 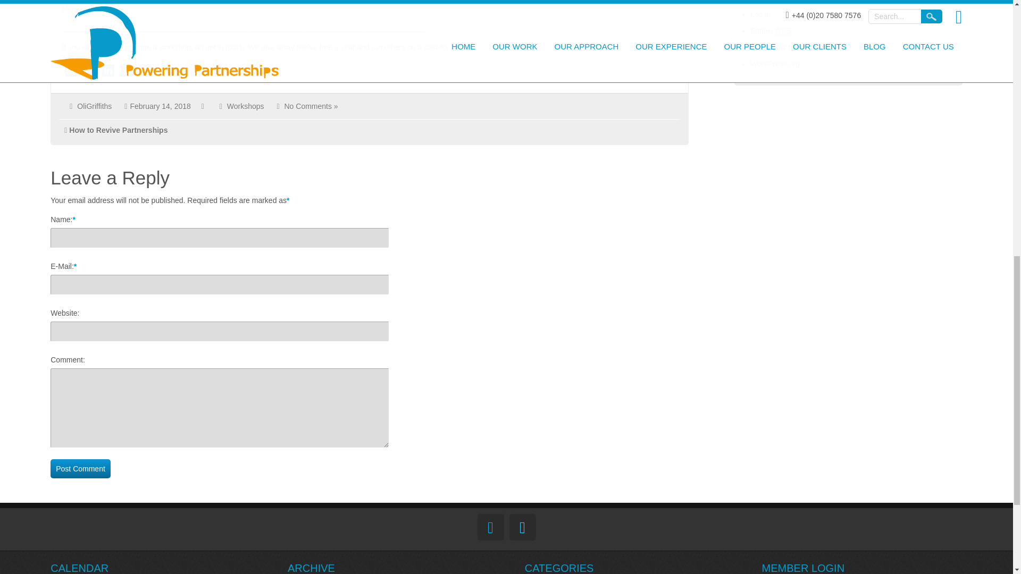 What do you see at coordinates (71, 70) in the screenshot?
I see `Email` at bounding box center [71, 70].